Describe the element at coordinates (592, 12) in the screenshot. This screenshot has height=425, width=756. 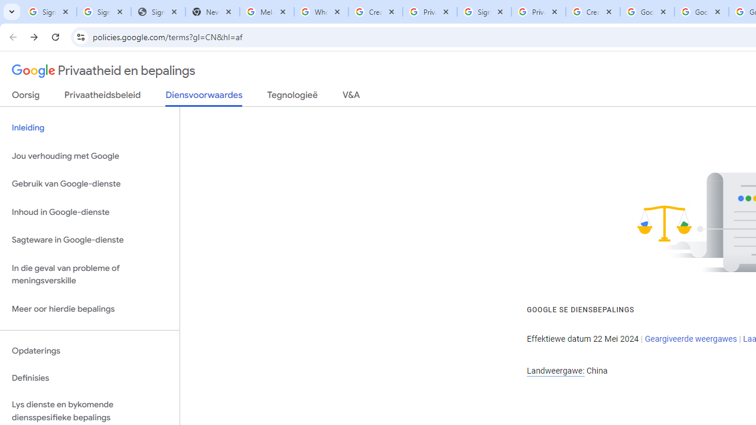
I see `Create your Google Account` at that location.